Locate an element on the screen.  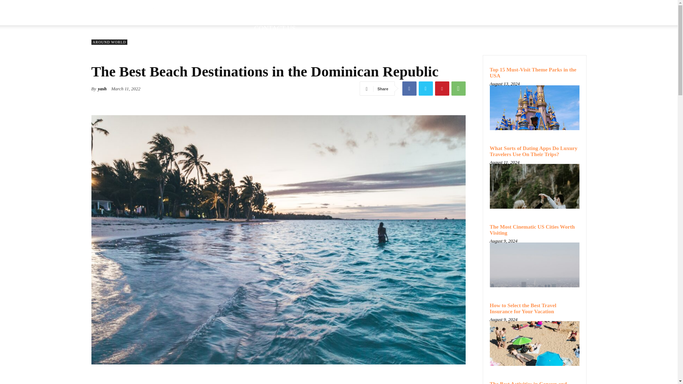
yash is located at coordinates (102, 89).